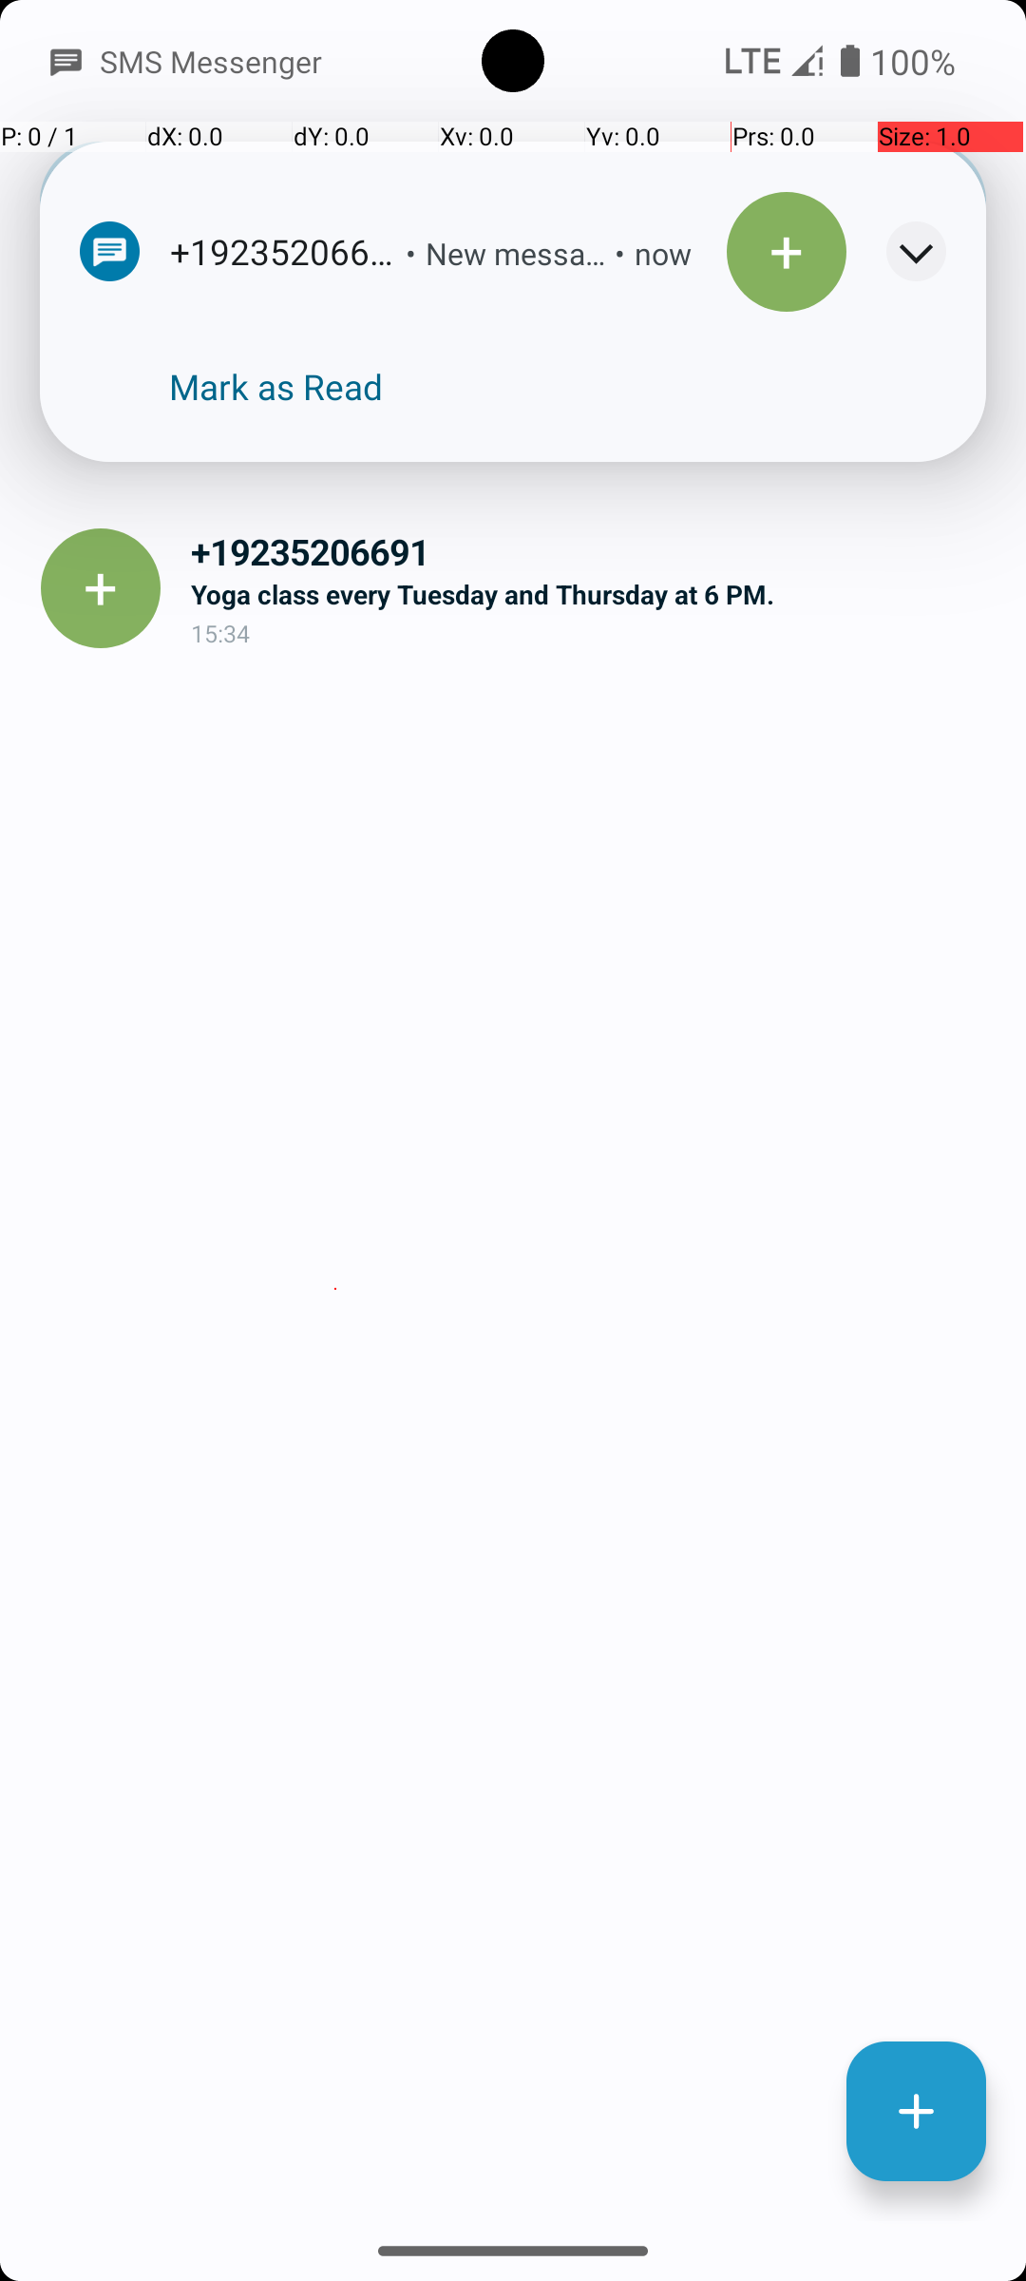 Image resolution: width=1026 pixels, height=2281 pixels. What do you see at coordinates (622, 253) in the screenshot?
I see `now` at bounding box center [622, 253].